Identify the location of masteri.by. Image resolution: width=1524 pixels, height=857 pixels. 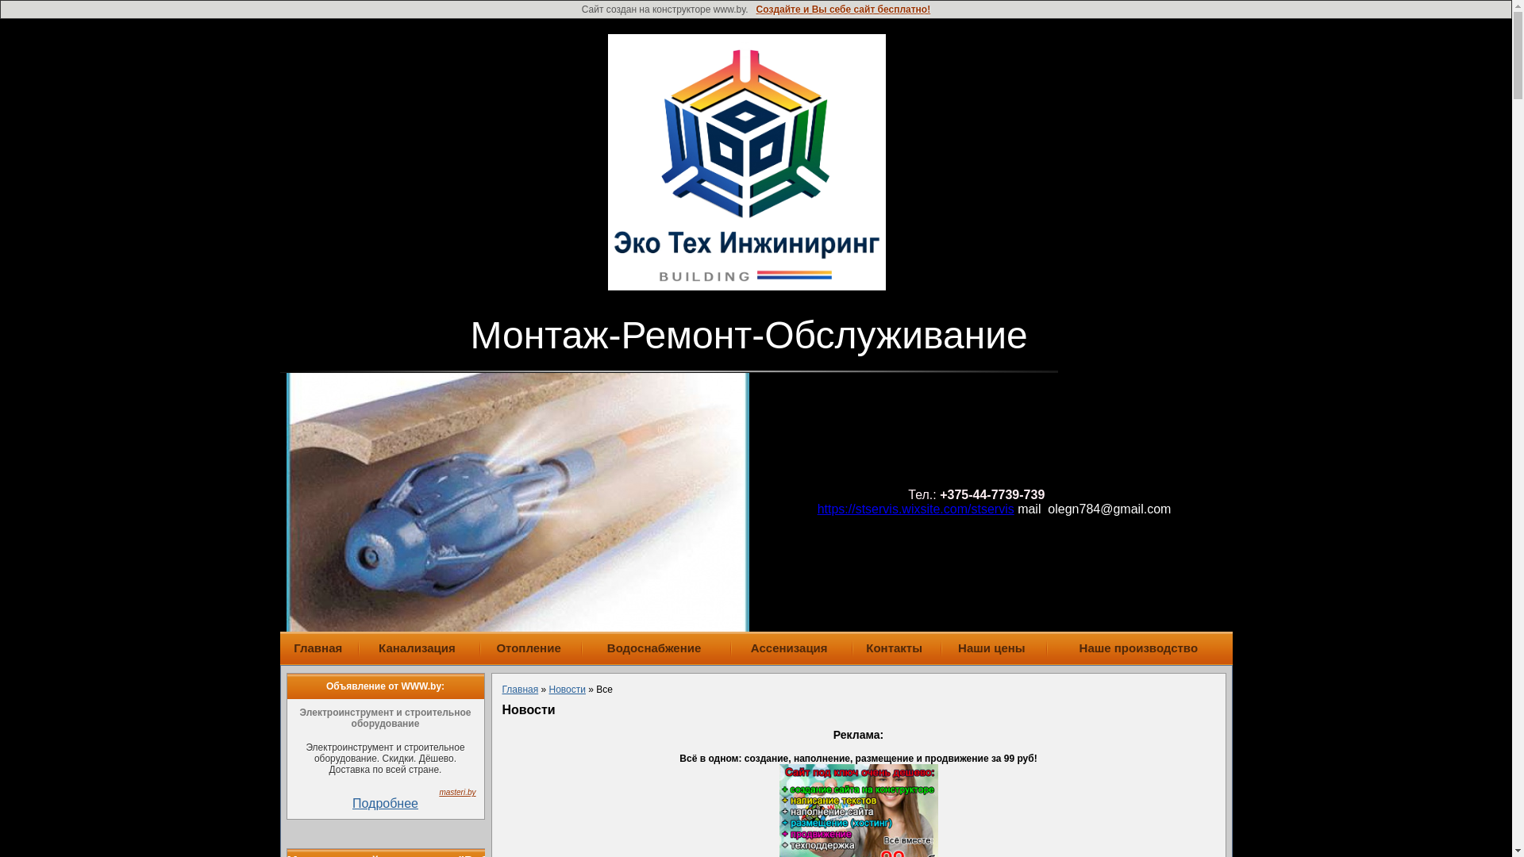
(457, 792).